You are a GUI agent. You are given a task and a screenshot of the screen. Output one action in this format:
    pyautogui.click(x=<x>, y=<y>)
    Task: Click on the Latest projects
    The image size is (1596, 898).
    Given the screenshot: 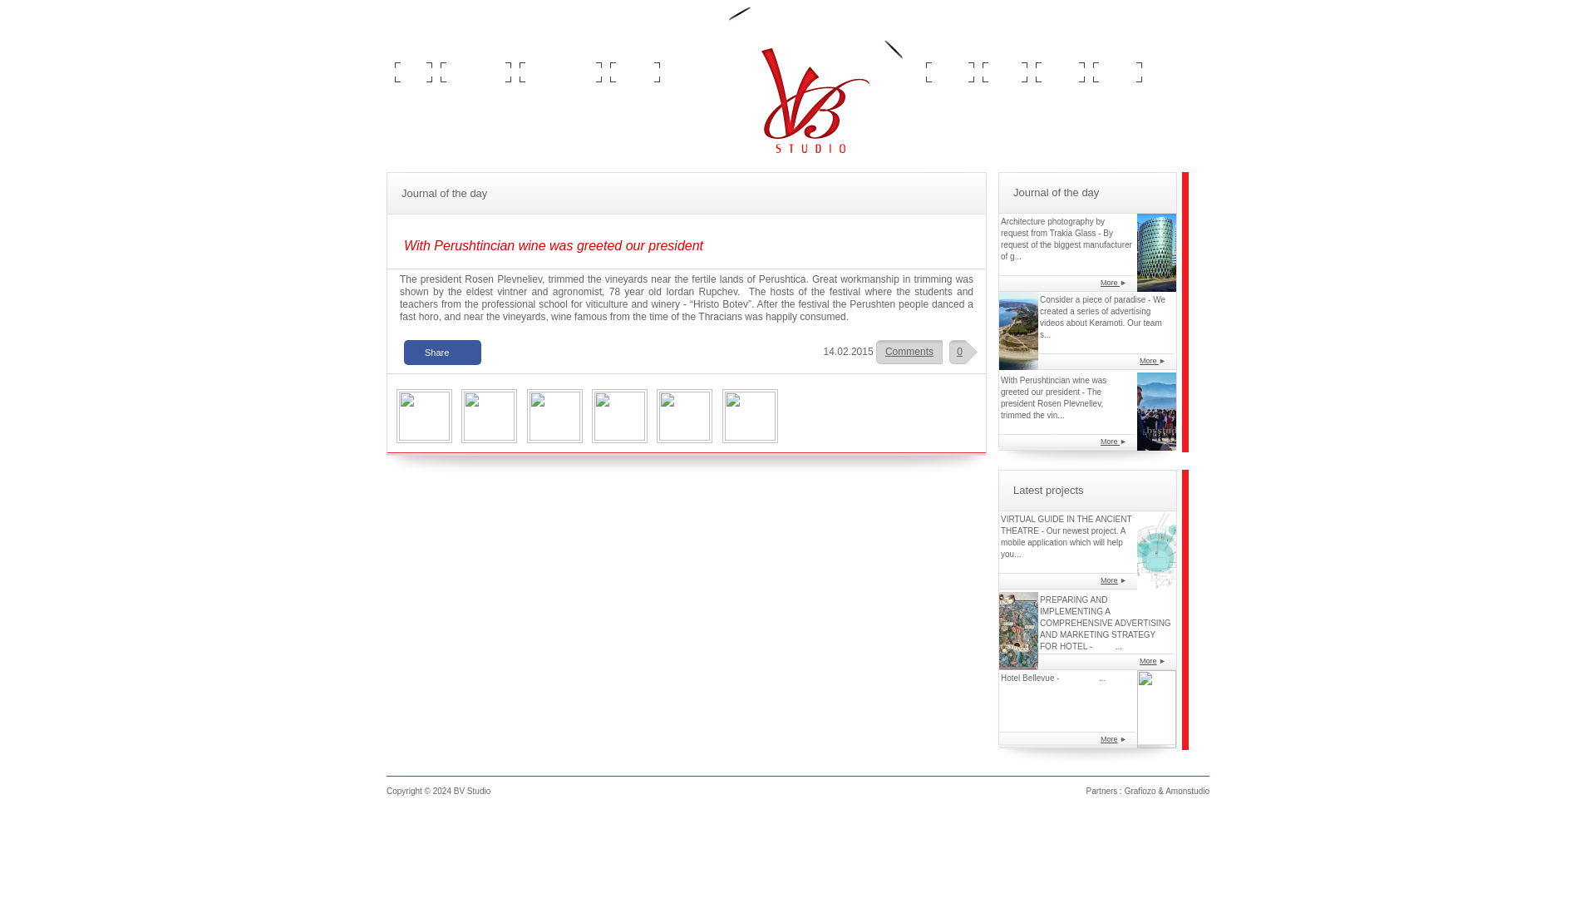 What is the action you would take?
    pyautogui.click(x=1048, y=491)
    